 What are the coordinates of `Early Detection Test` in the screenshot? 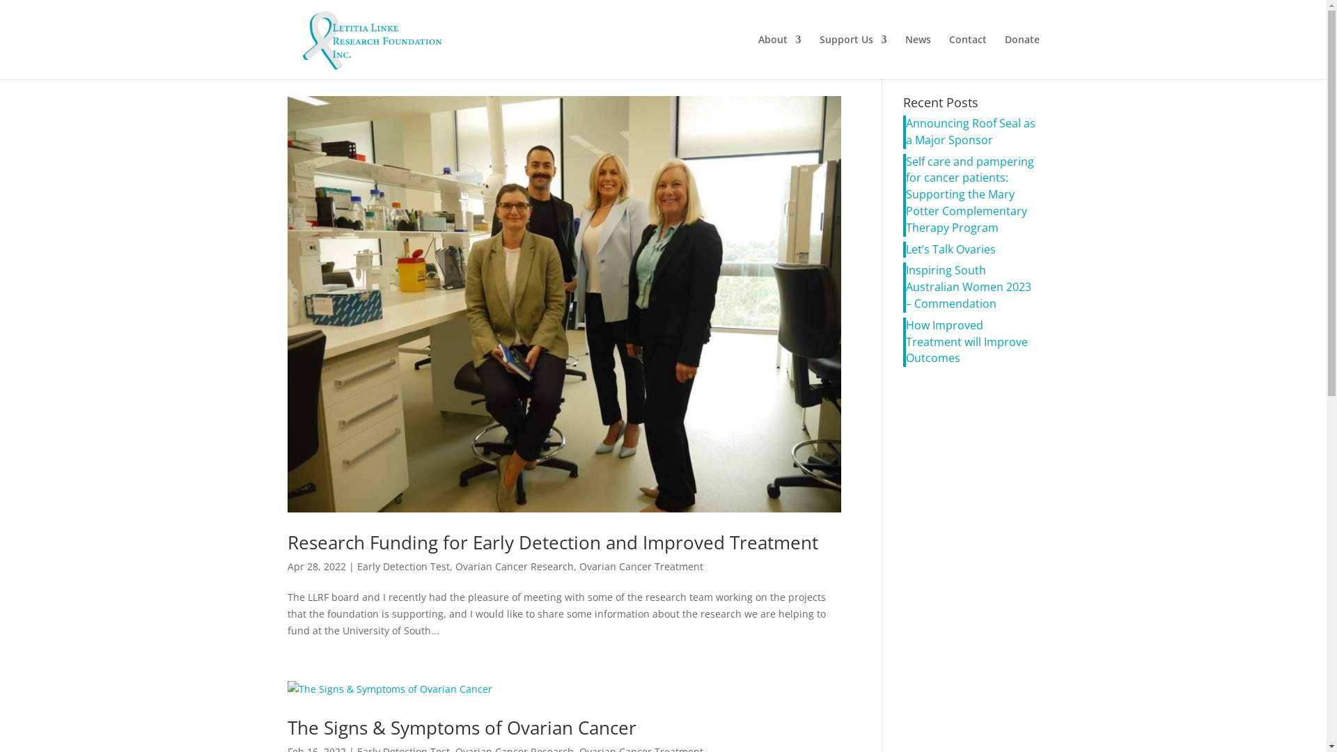 It's located at (402, 567).